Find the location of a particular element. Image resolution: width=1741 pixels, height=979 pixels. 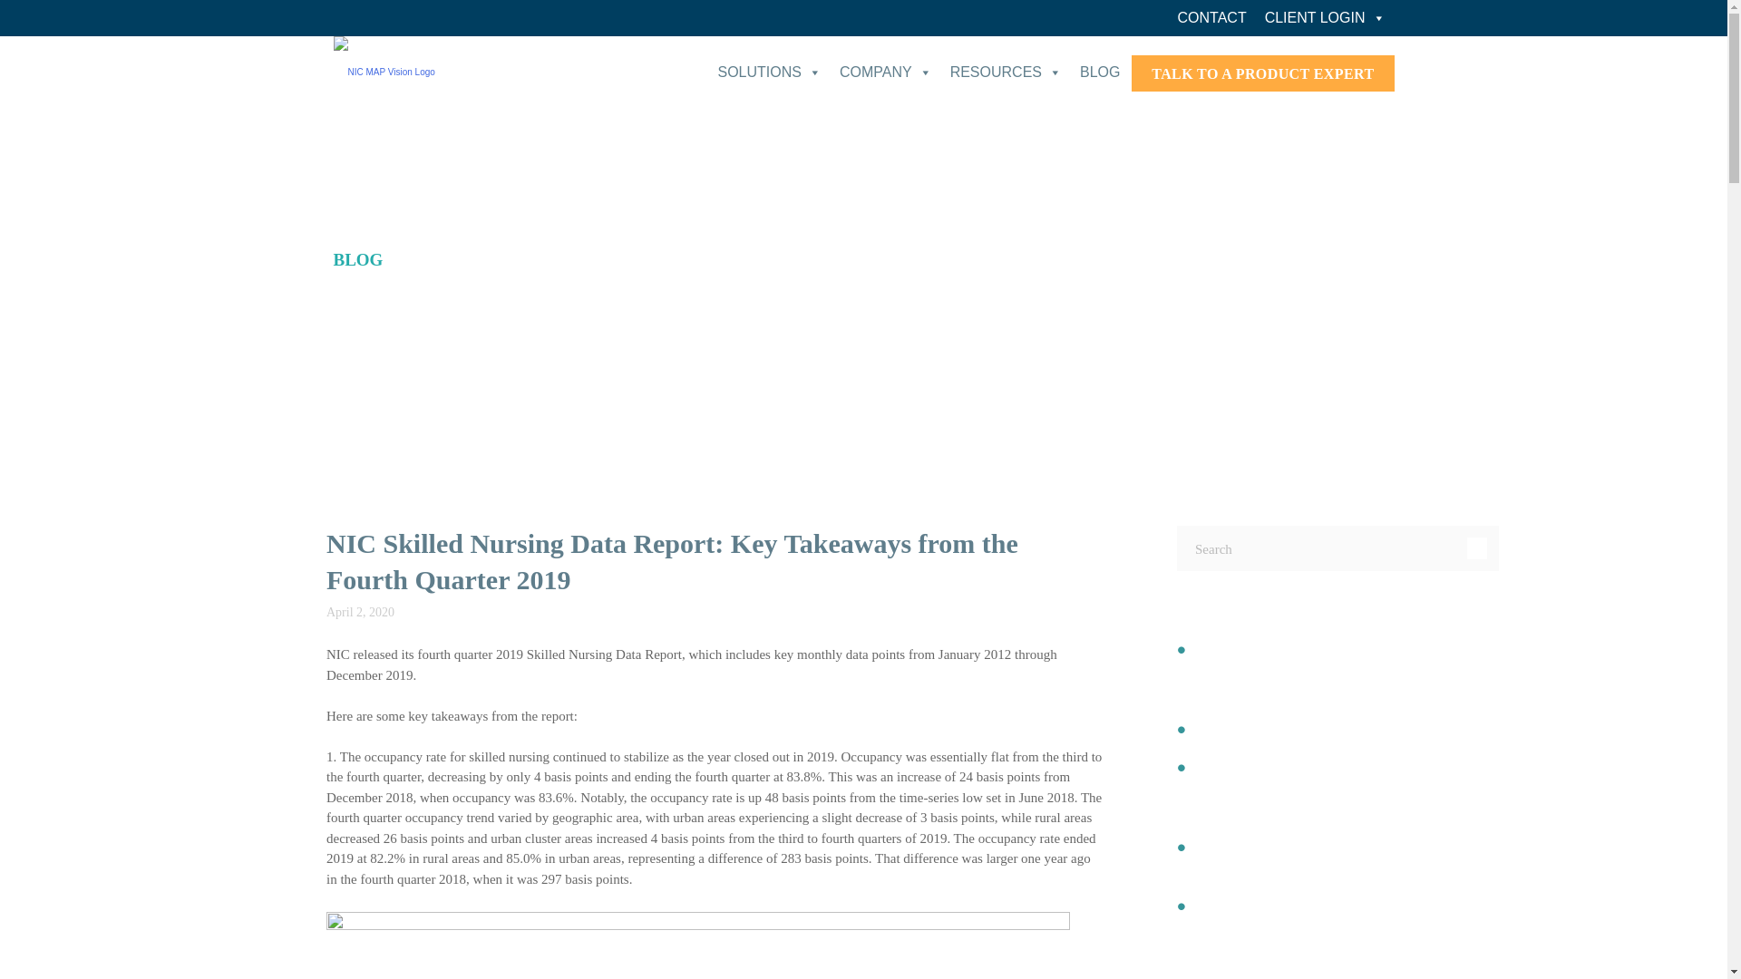

SOLUTIONS is located at coordinates (769, 73).